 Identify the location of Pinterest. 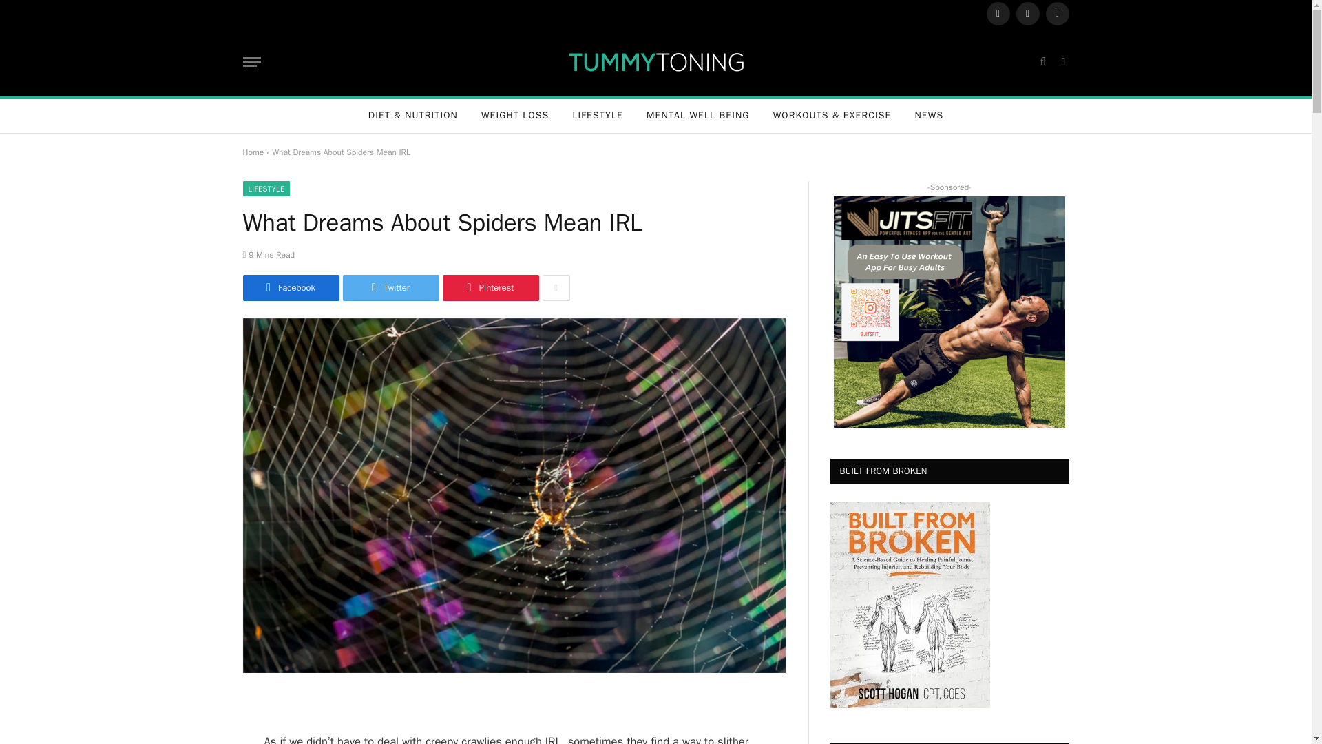
(490, 288).